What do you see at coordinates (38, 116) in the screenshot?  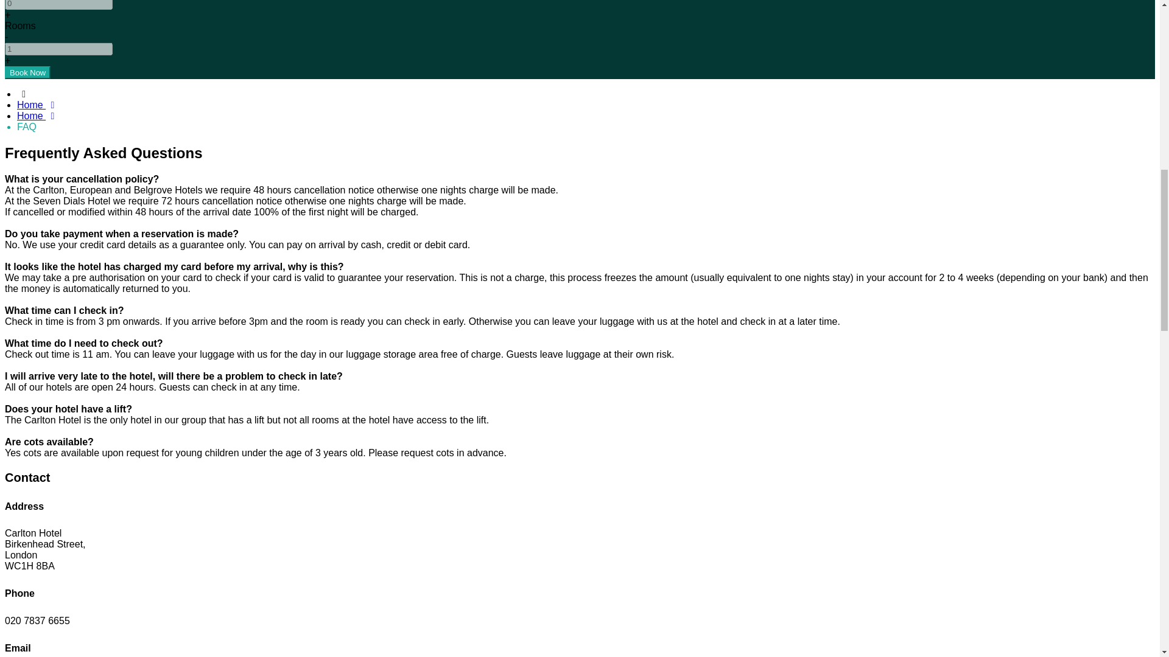 I see `Home` at bounding box center [38, 116].